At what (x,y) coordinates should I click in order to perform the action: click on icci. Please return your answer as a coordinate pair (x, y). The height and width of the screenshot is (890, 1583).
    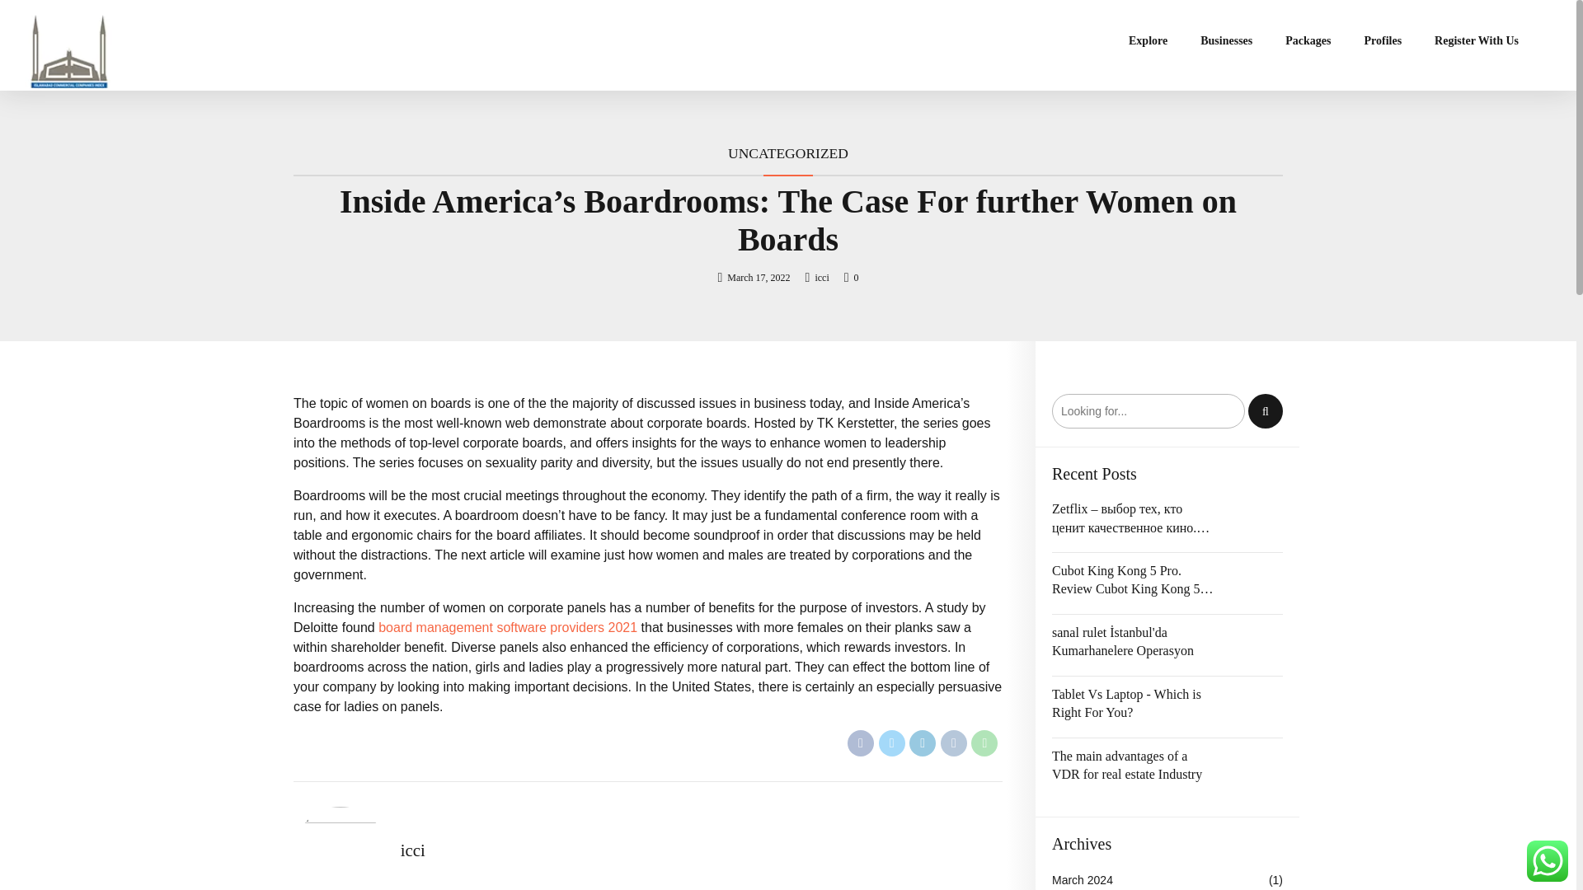
    Looking at the image, I should click on (824, 277).